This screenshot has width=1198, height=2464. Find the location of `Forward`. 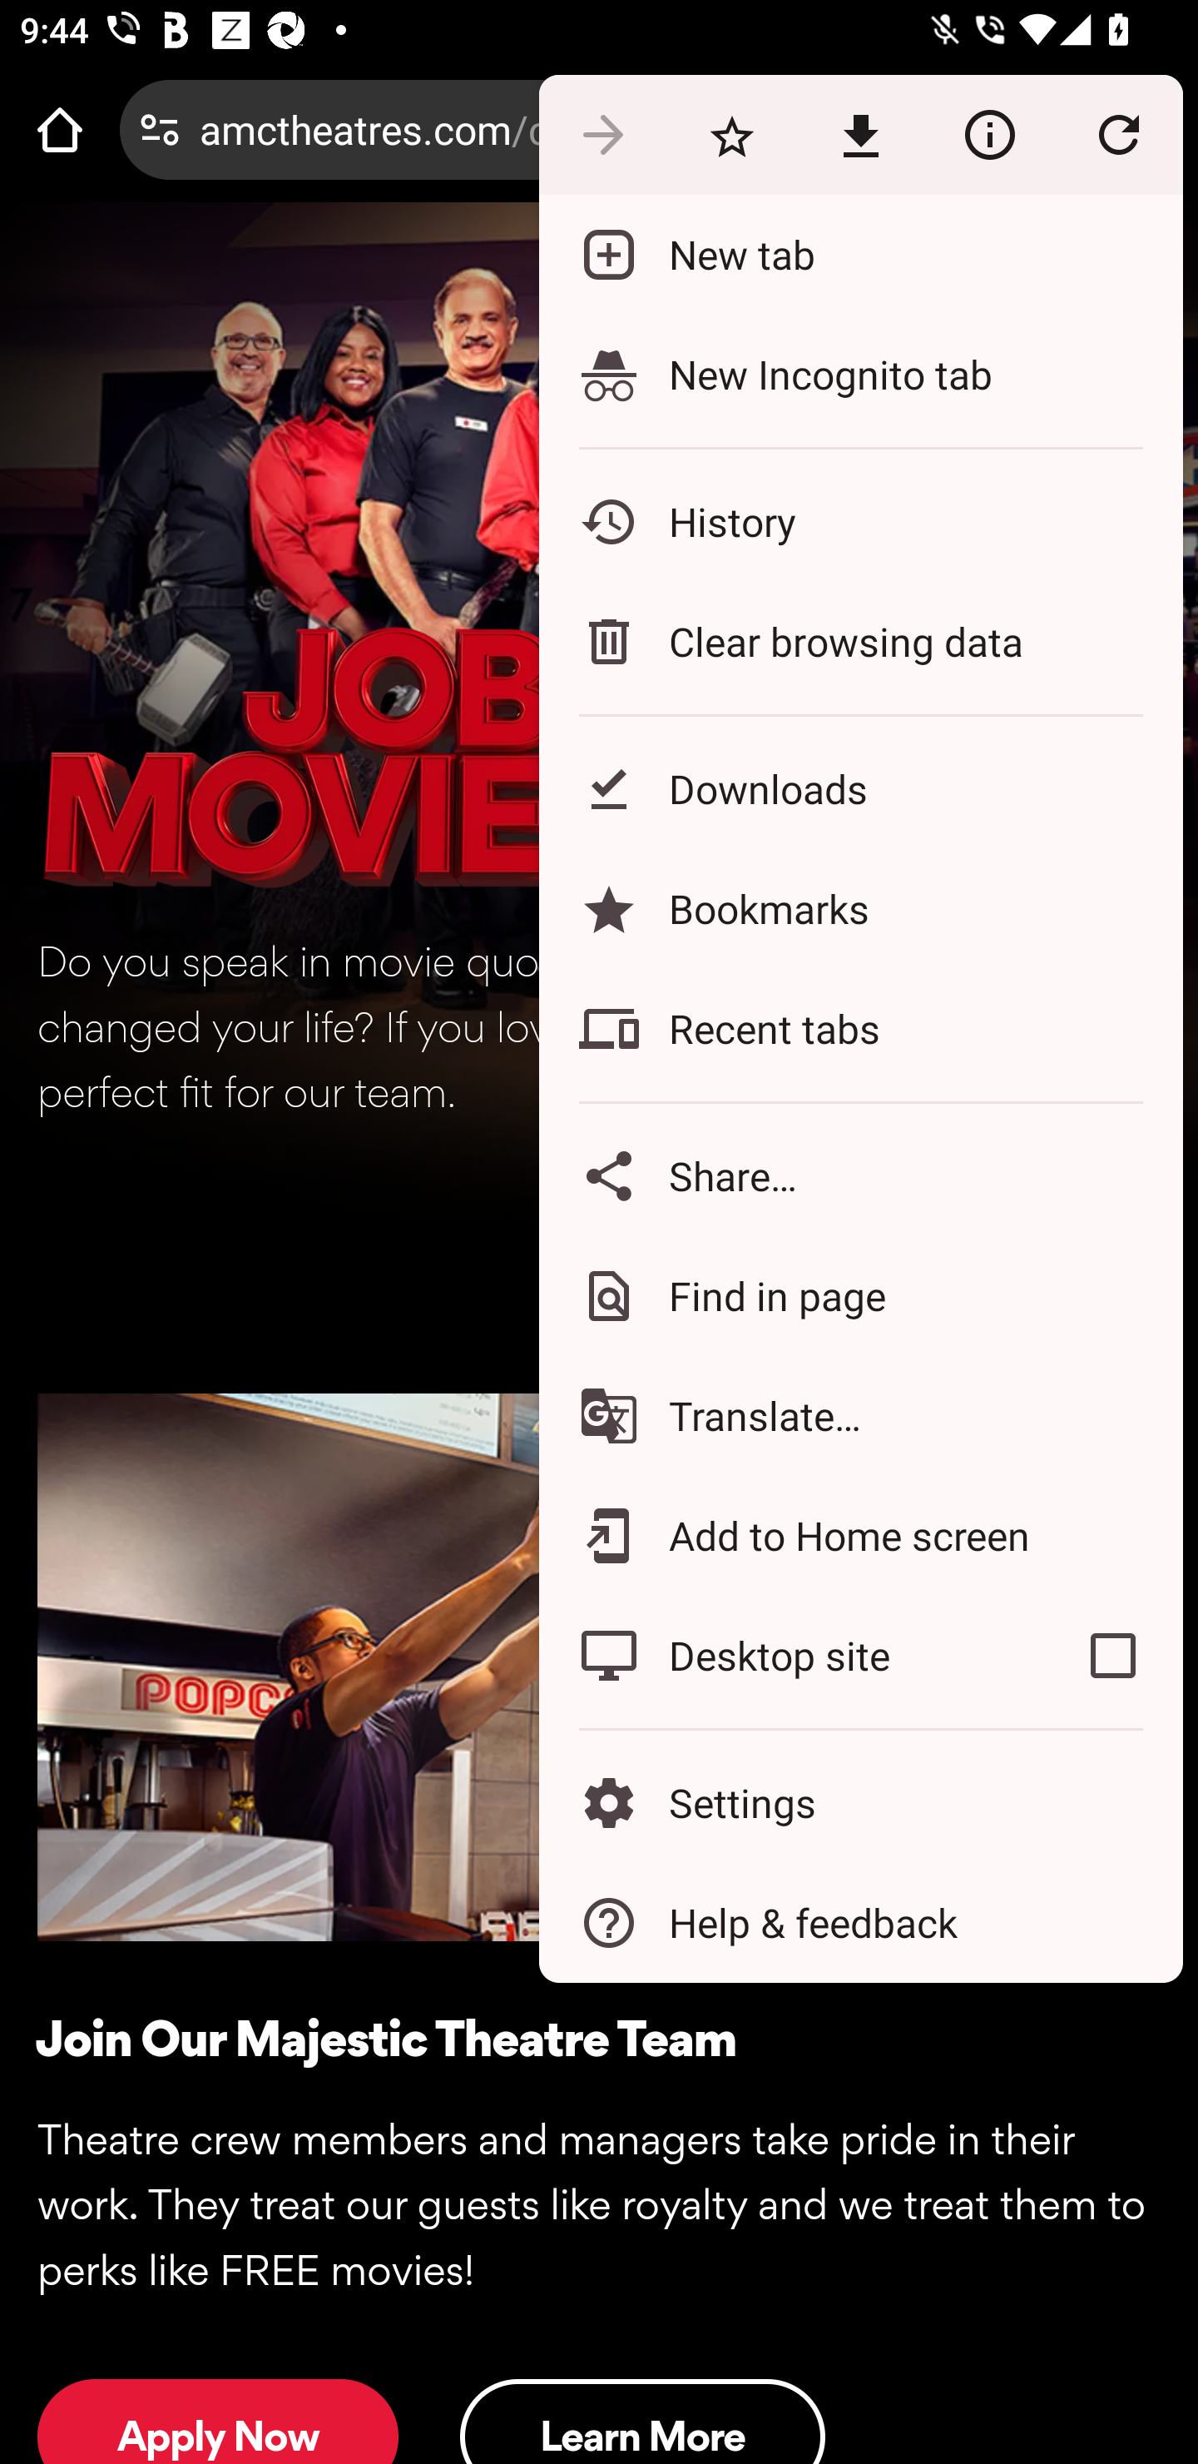

Forward is located at coordinates (603, 133).